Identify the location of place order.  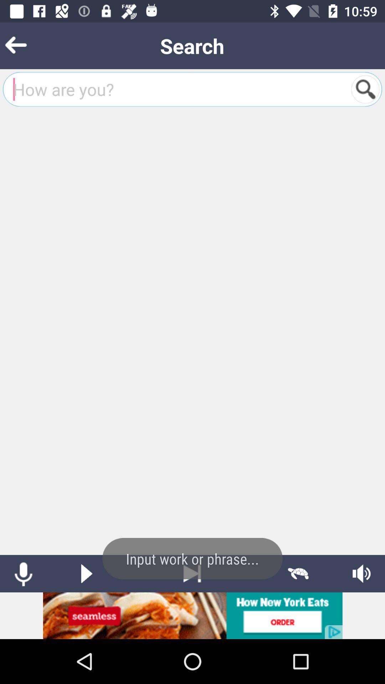
(192, 616).